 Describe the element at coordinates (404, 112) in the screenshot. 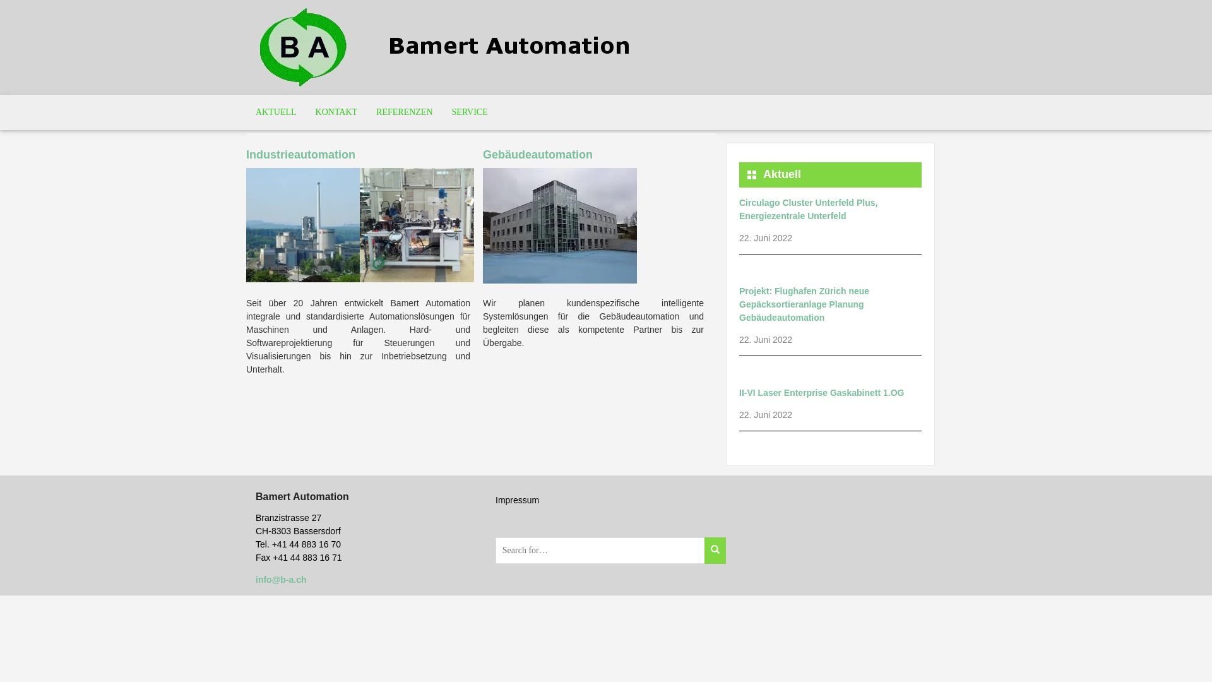

I see `REFERENZEN` at that location.